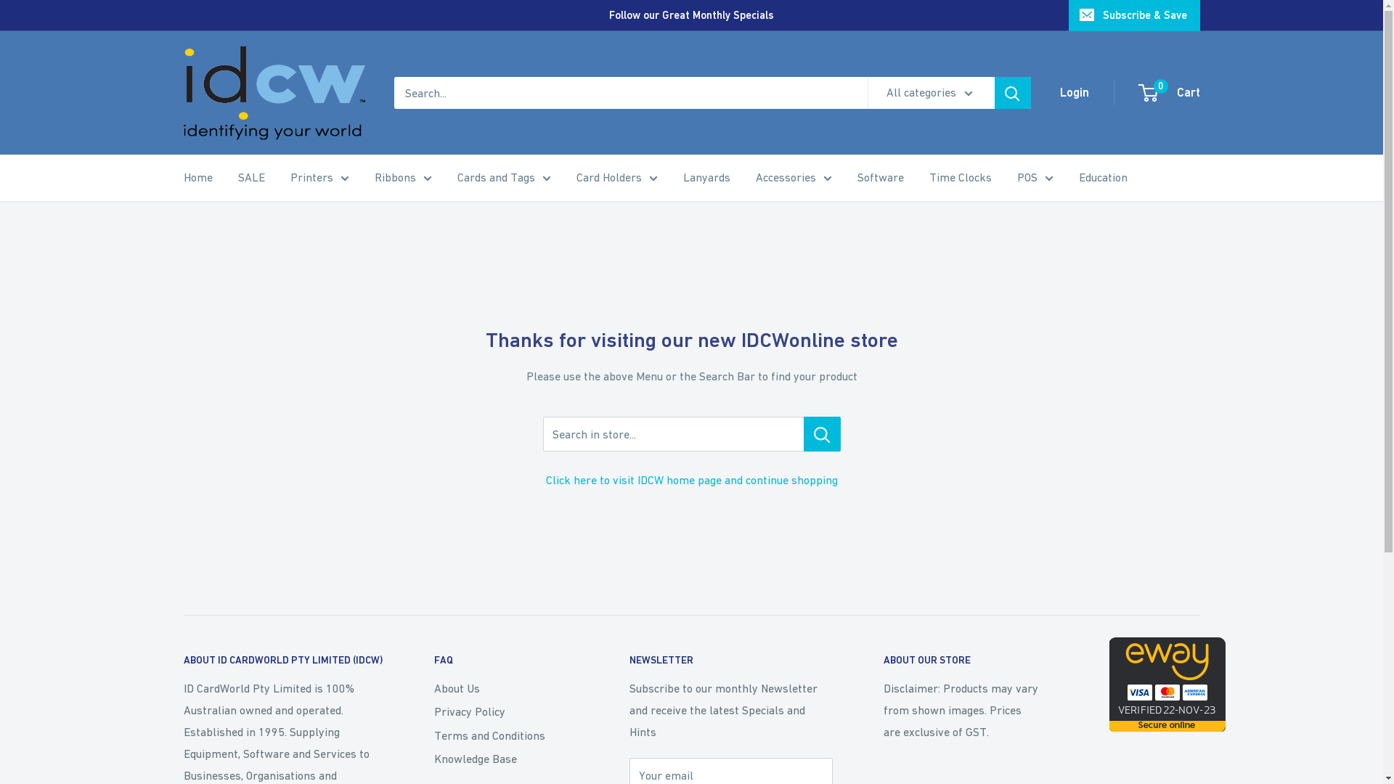  I want to click on Click here to visit IDCW home page and continue shopping, so click(692, 480).